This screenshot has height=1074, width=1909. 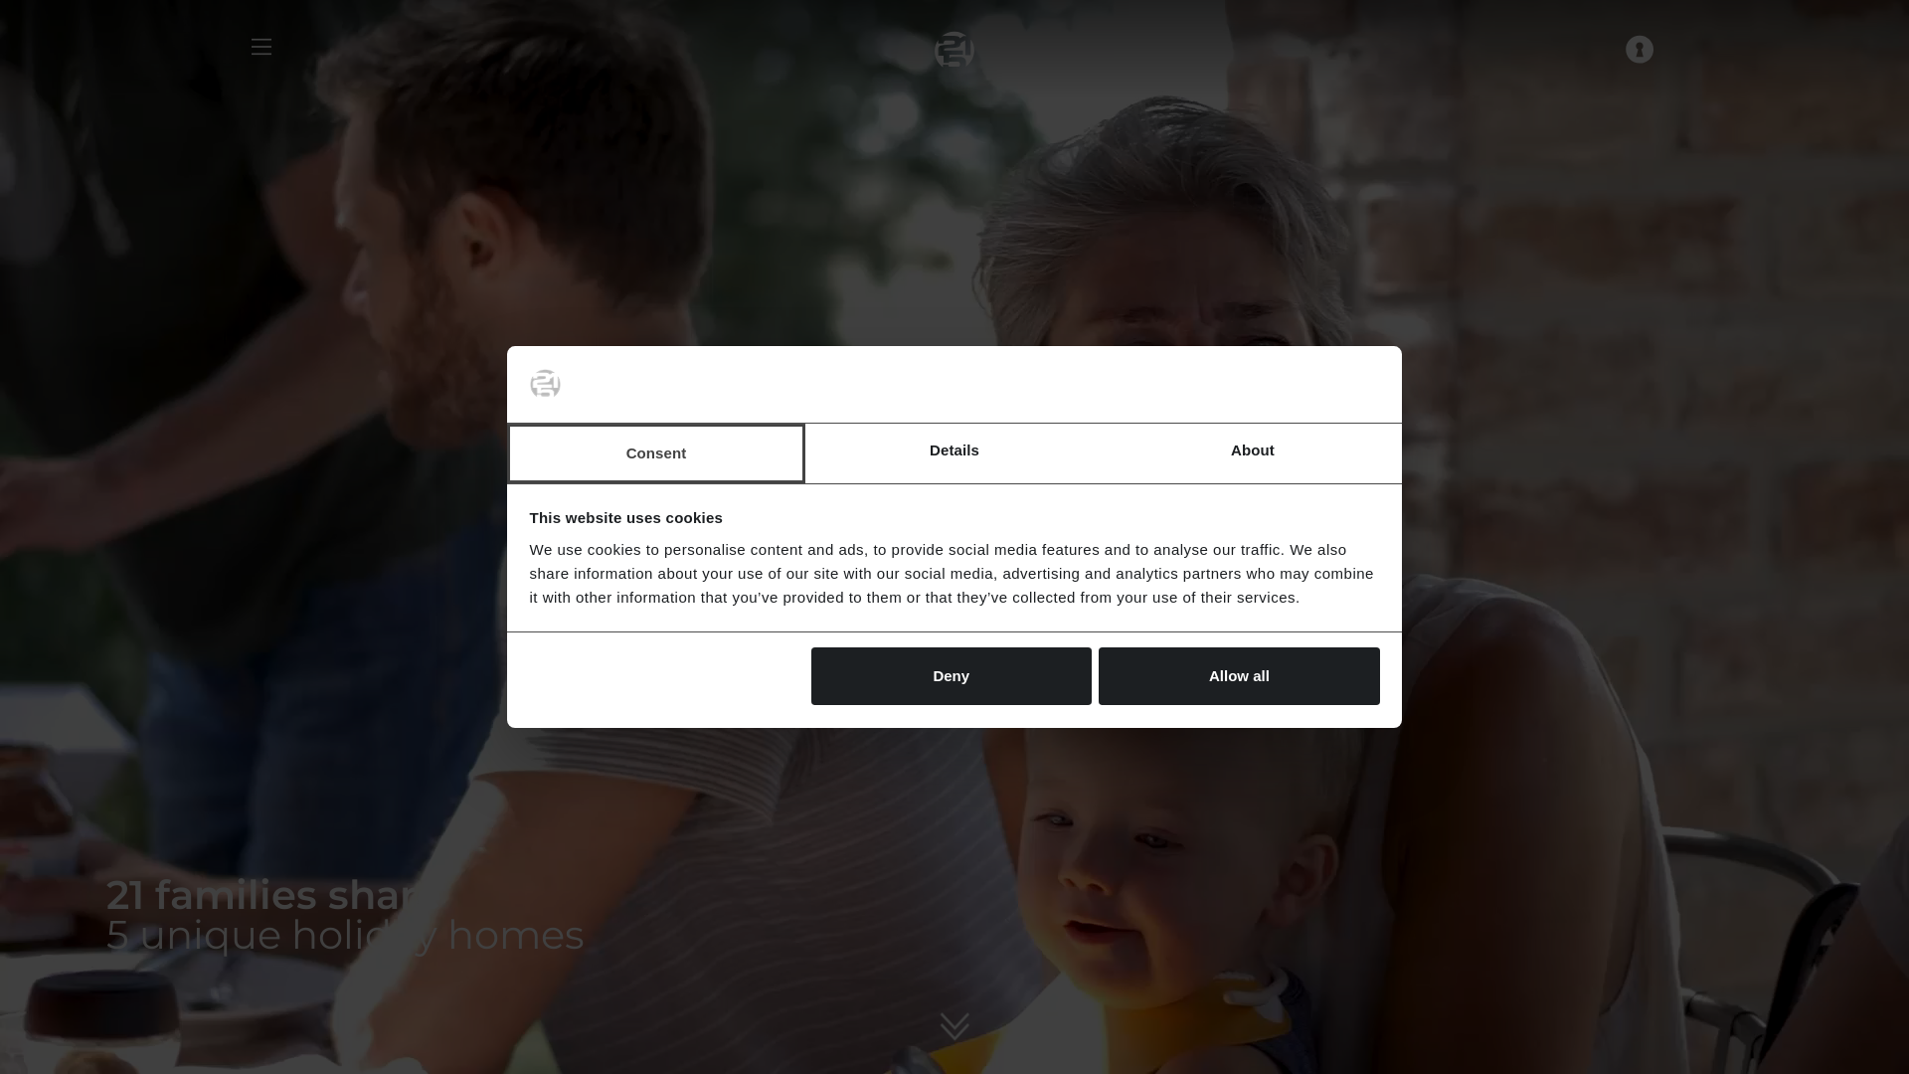 I want to click on Details, so click(x=954, y=453).